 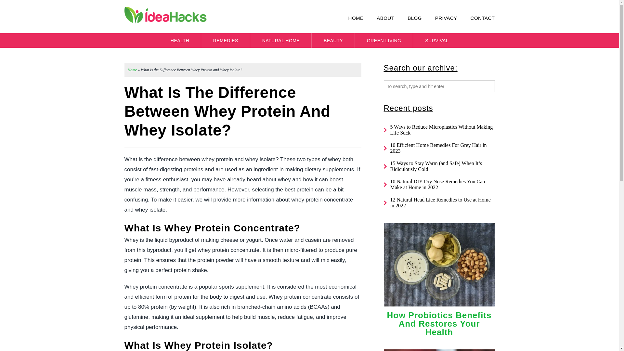 What do you see at coordinates (441, 130) in the screenshot?
I see `5 Ways to Reduce Microplastics Without Making Life Suck` at bounding box center [441, 130].